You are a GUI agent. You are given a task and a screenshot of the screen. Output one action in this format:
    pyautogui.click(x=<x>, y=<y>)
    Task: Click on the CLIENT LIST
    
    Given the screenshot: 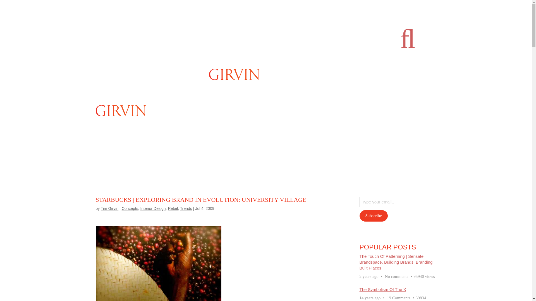 What is the action you would take?
    pyautogui.click(x=142, y=74)
    